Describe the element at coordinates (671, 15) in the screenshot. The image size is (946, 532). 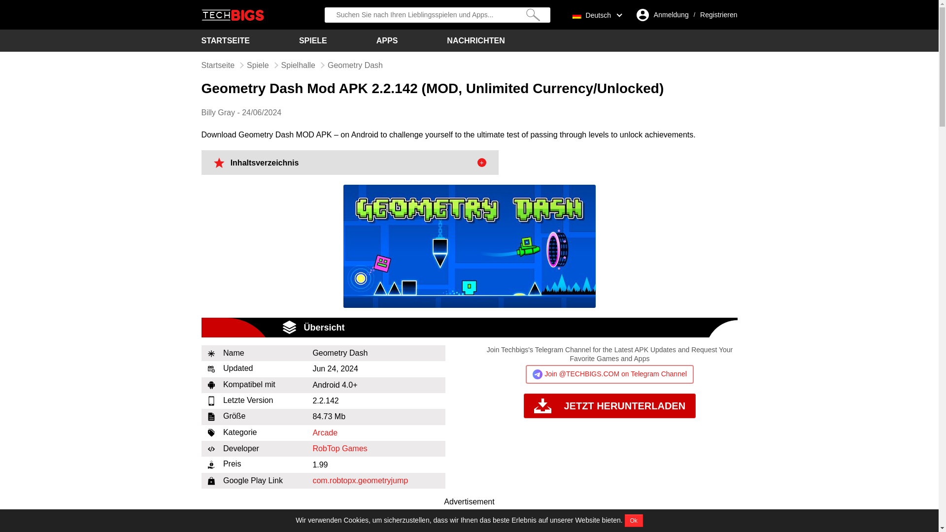
I see `Anmeldung` at that location.